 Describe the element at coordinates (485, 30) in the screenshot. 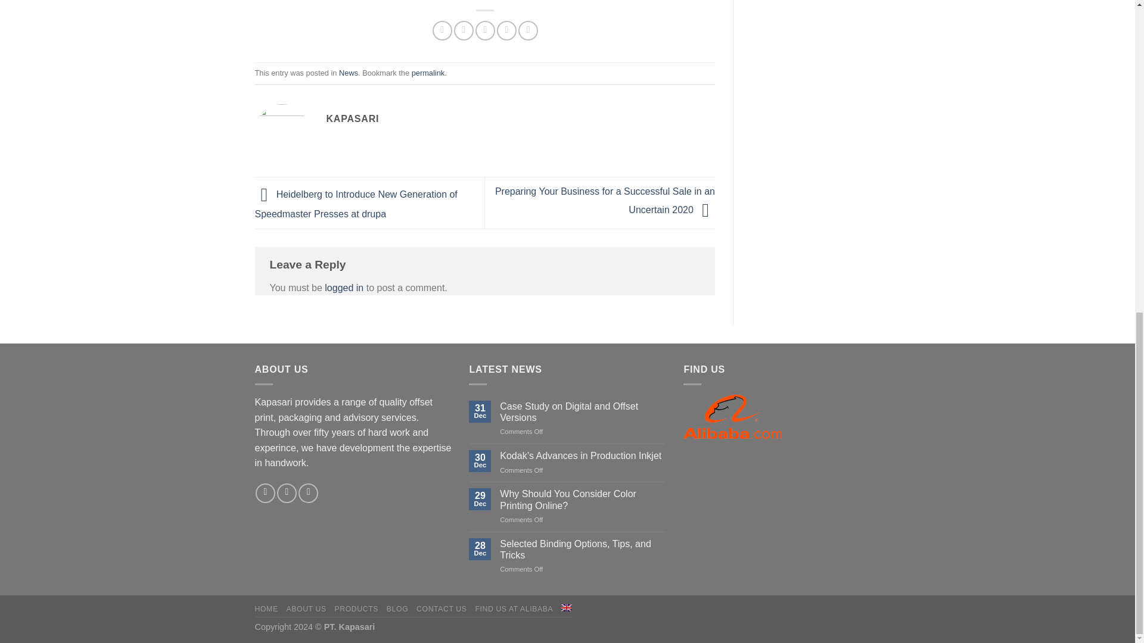

I see `Email to a Friend` at that location.